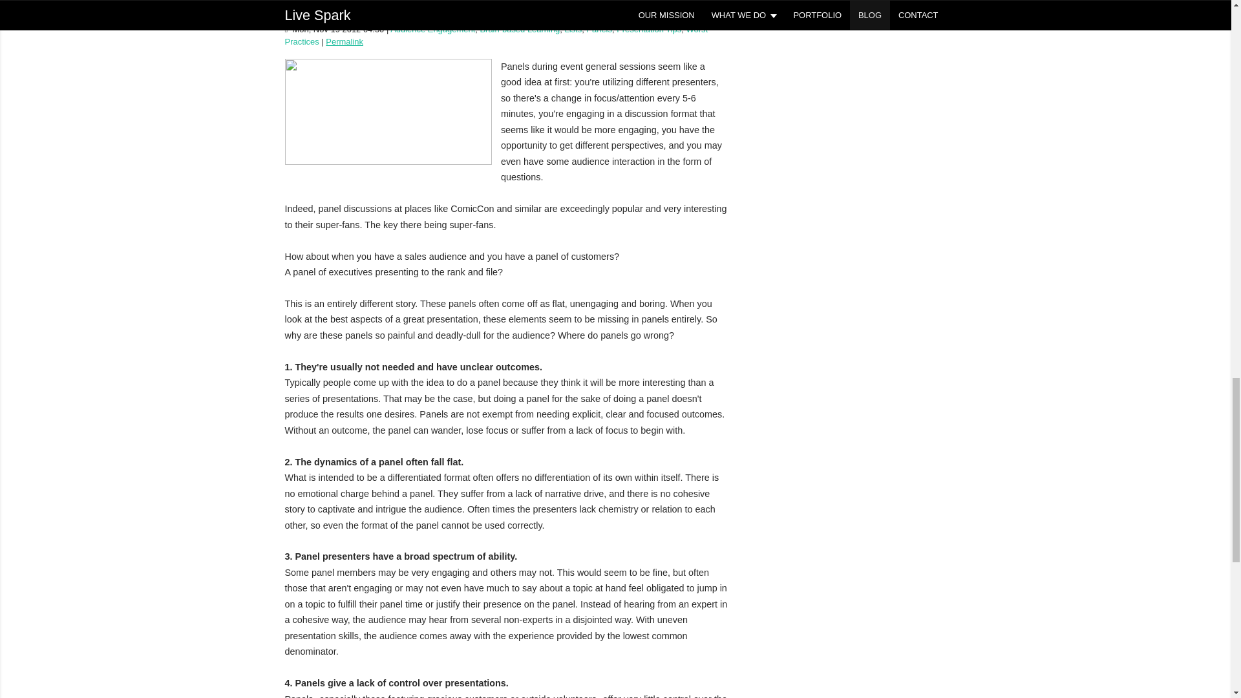 This screenshot has height=698, width=1241. I want to click on Worst Practices, so click(495, 35).